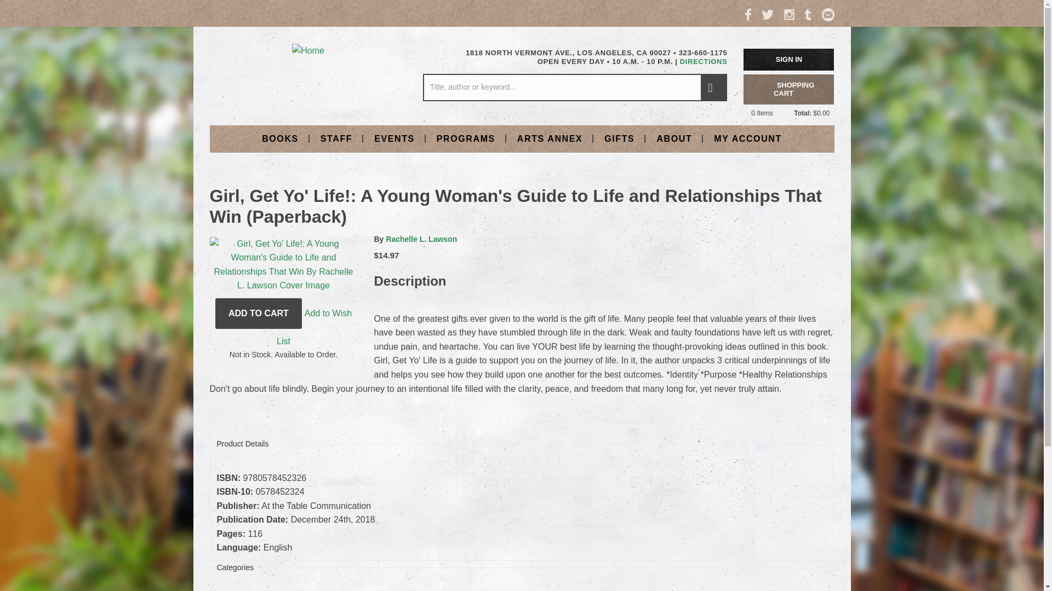 The width and height of the screenshot is (1052, 591). What do you see at coordinates (336, 138) in the screenshot?
I see `STAFF` at bounding box center [336, 138].